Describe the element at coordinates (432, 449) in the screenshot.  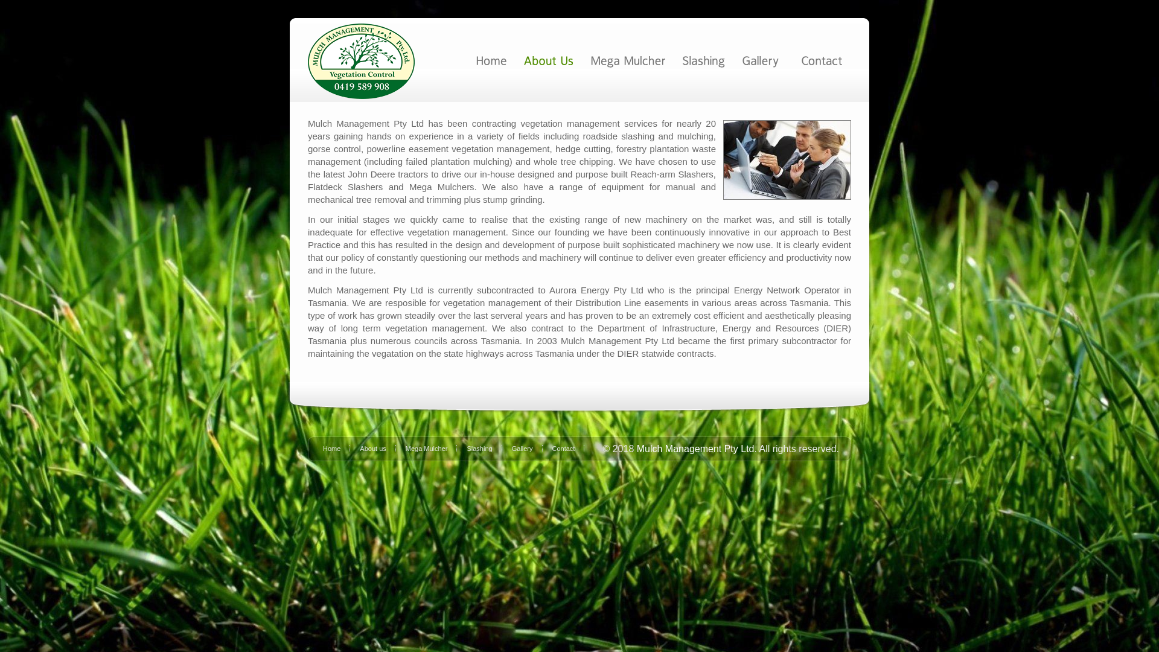
I see `Mega Mulcher` at that location.